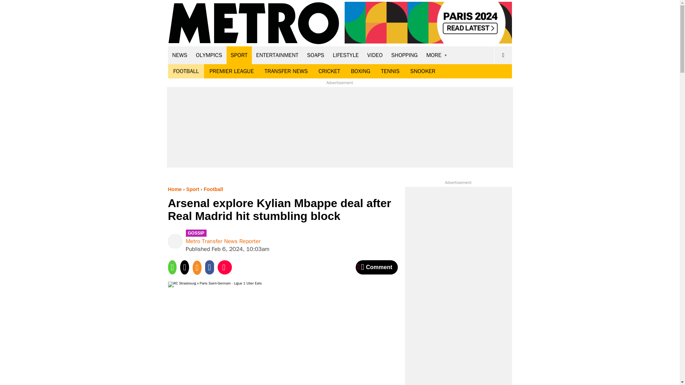 This screenshot has height=385, width=685. Describe the element at coordinates (390, 71) in the screenshot. I see `TENNIS` at that location.